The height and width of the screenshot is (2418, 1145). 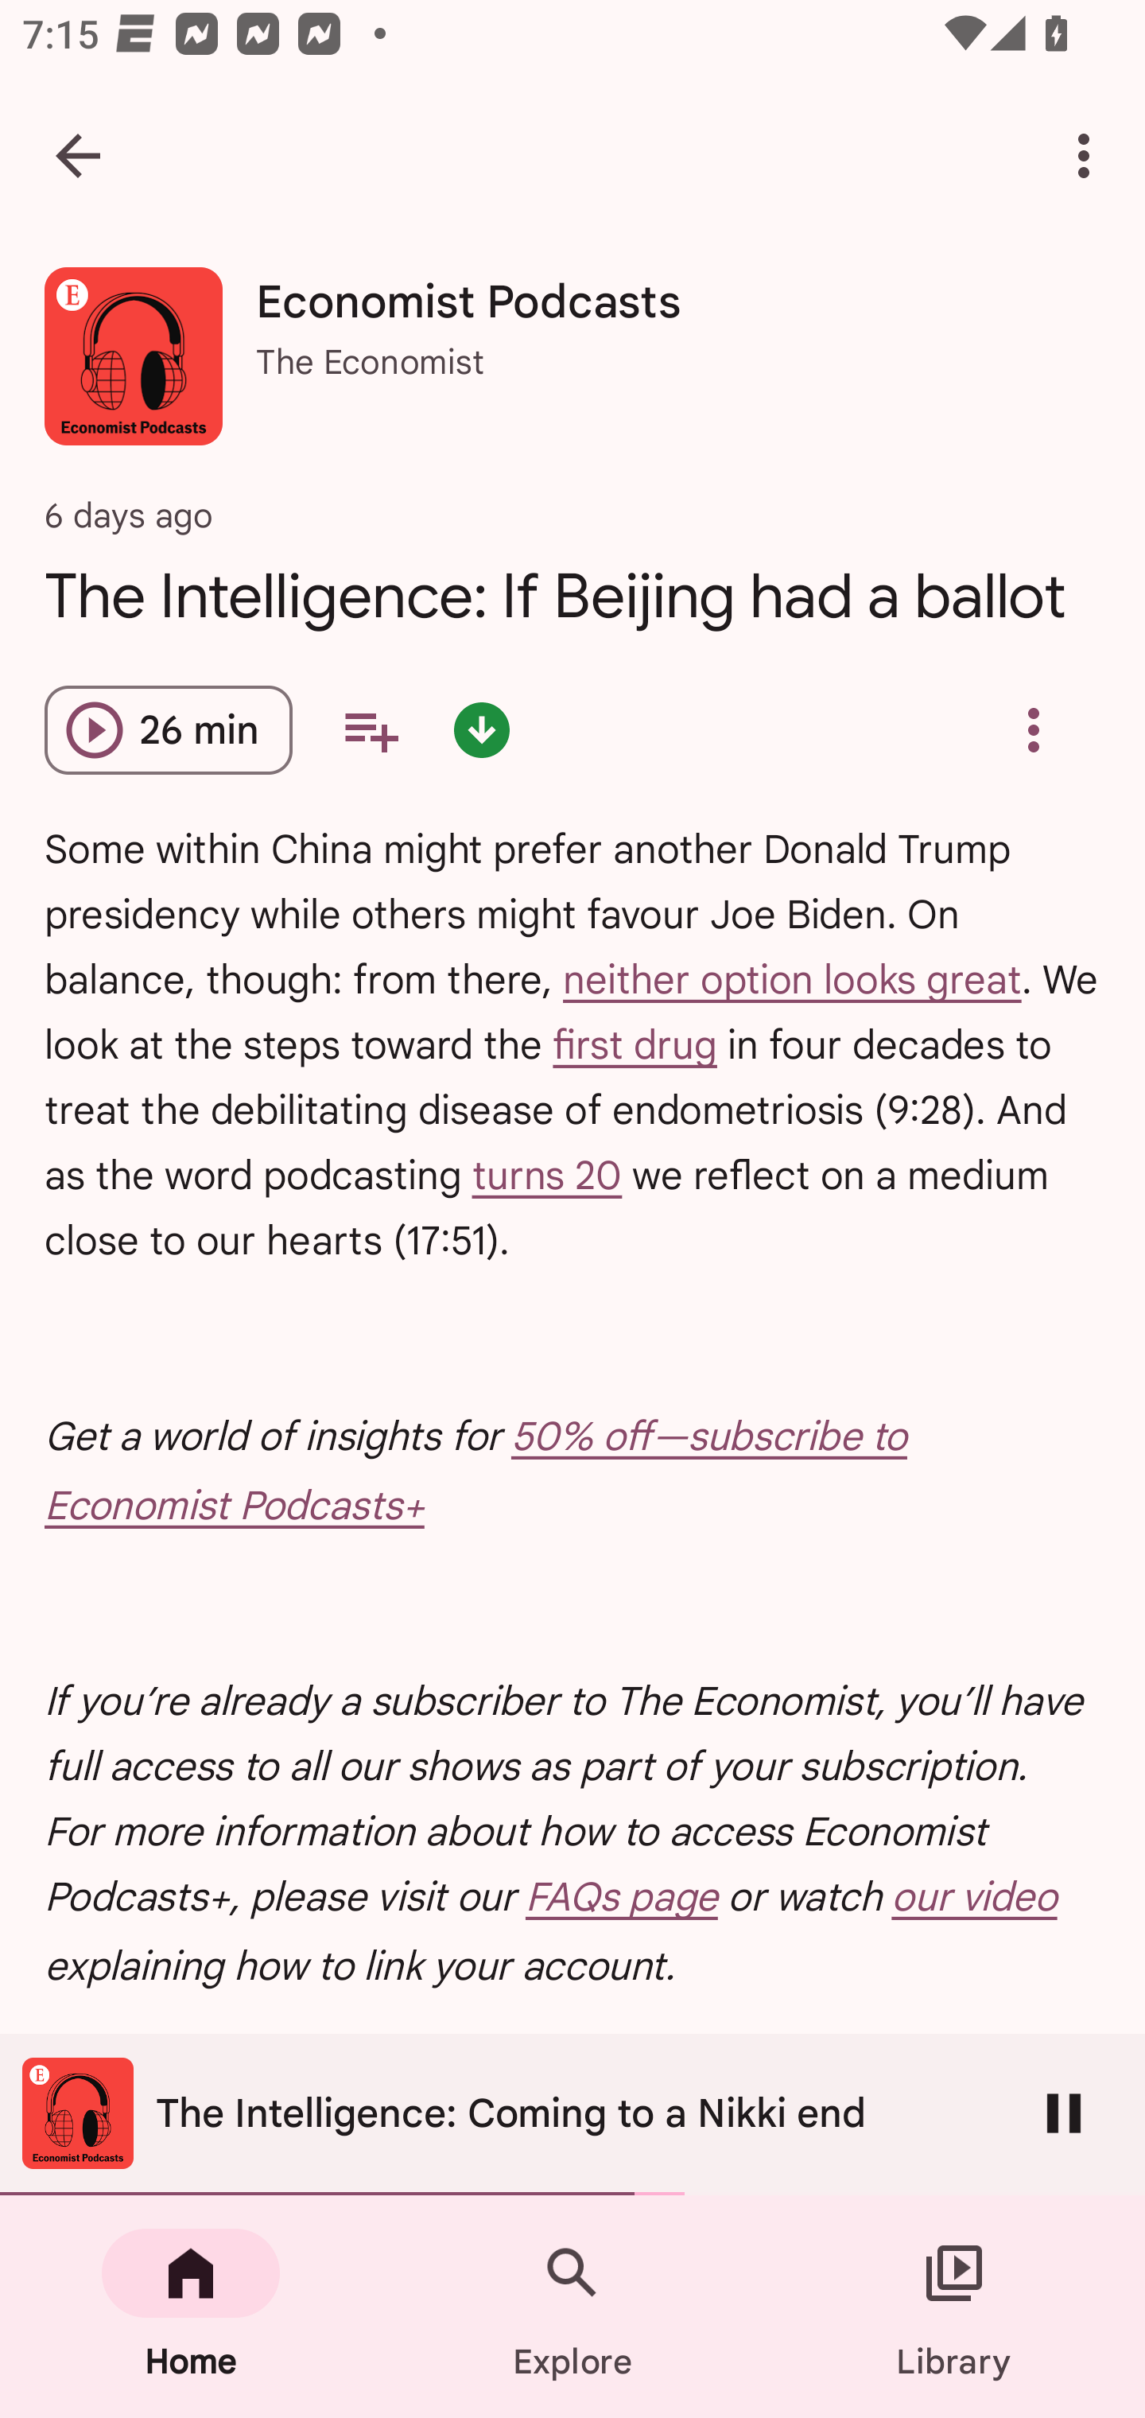 What do you see at coordinates (481, 730) in the screenshot?
I see `Episode downloaded - double tap for options` at bounding box center [481, 730].